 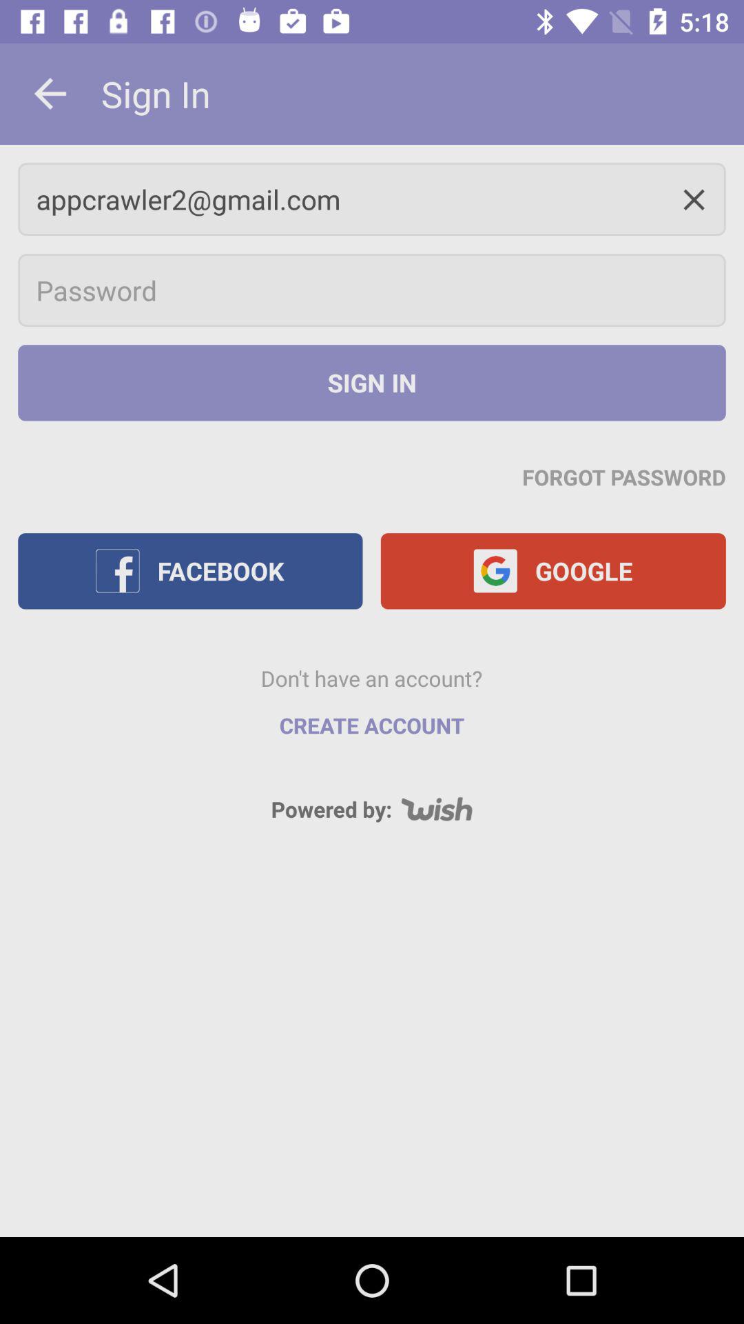 I want to click on launch item above the powered by: item, so click(x=372, y=725).